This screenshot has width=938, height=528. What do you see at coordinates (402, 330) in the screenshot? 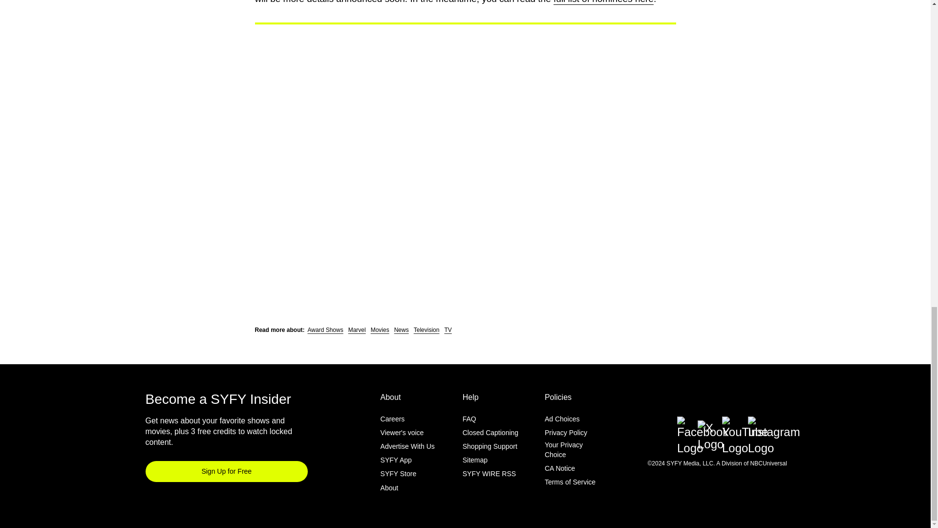
I see `News` at bounding box center [402, 330].